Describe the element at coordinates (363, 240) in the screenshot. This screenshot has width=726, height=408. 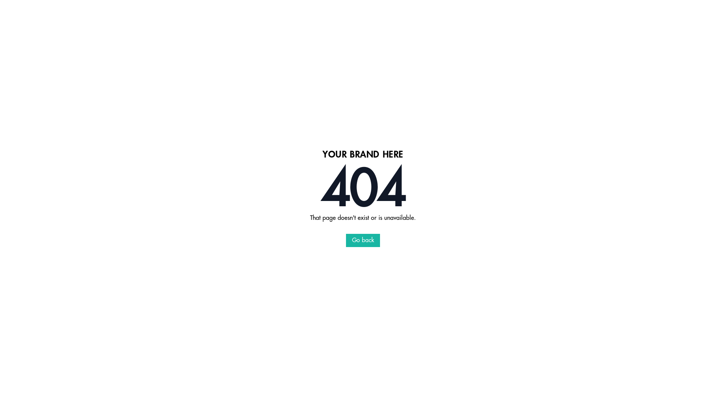
I see `Go back` at that location.